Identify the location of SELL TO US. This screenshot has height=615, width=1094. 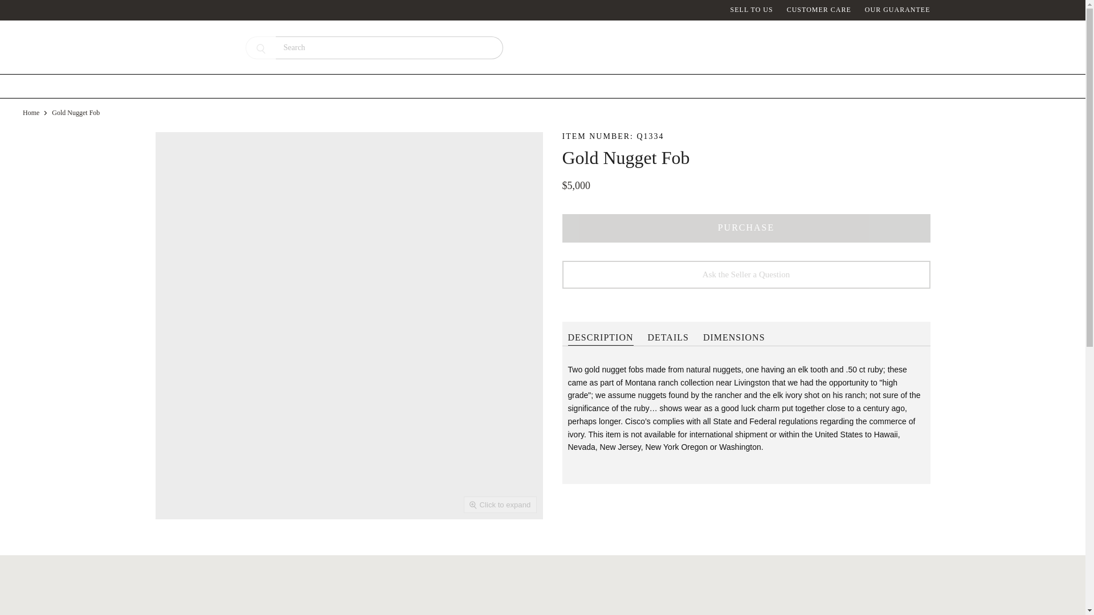
(752, 10).